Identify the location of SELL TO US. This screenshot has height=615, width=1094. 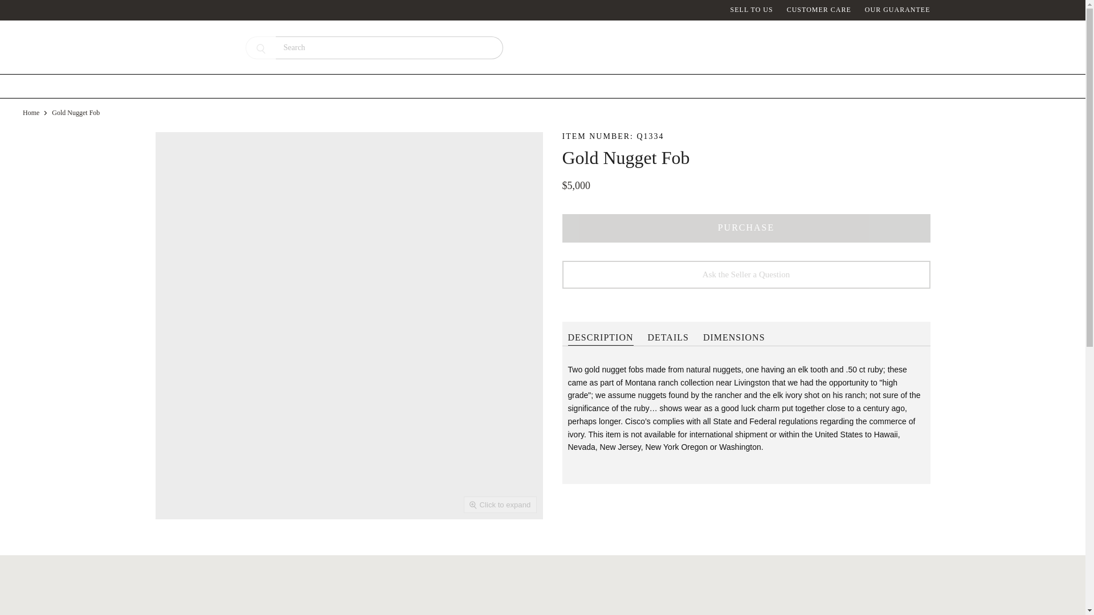
(752, 10).